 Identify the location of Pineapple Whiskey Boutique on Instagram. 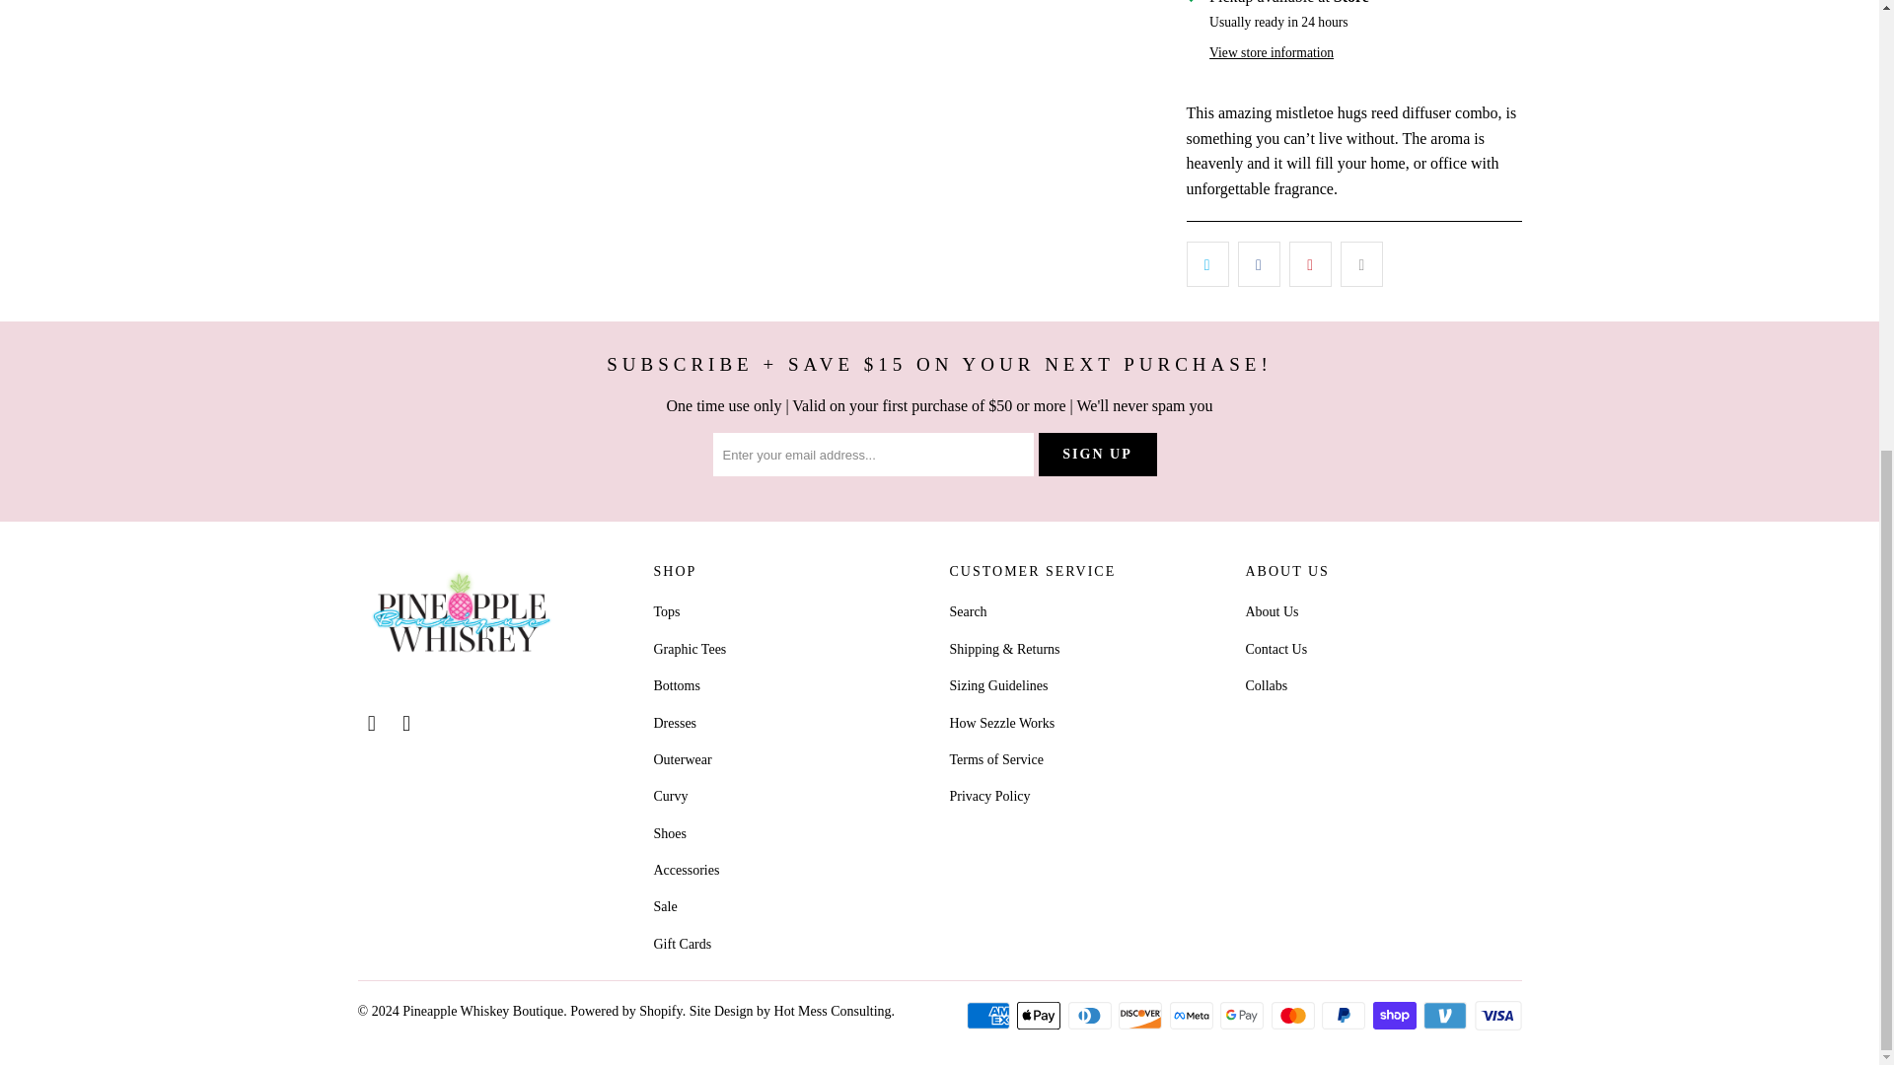
(406, 724).